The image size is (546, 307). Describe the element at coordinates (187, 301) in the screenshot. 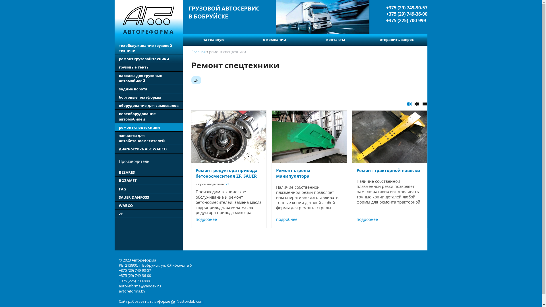

I see `Nestorclub.com` at that location.